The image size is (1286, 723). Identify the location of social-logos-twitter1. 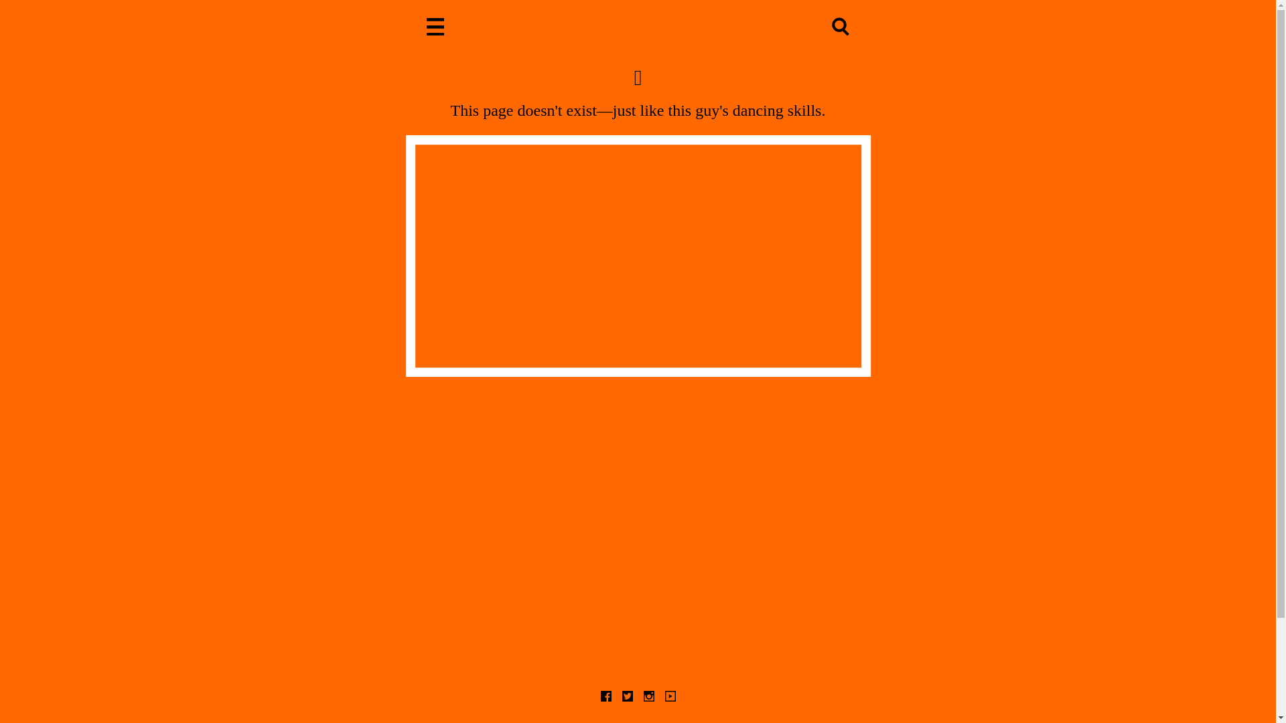
(627, 698).